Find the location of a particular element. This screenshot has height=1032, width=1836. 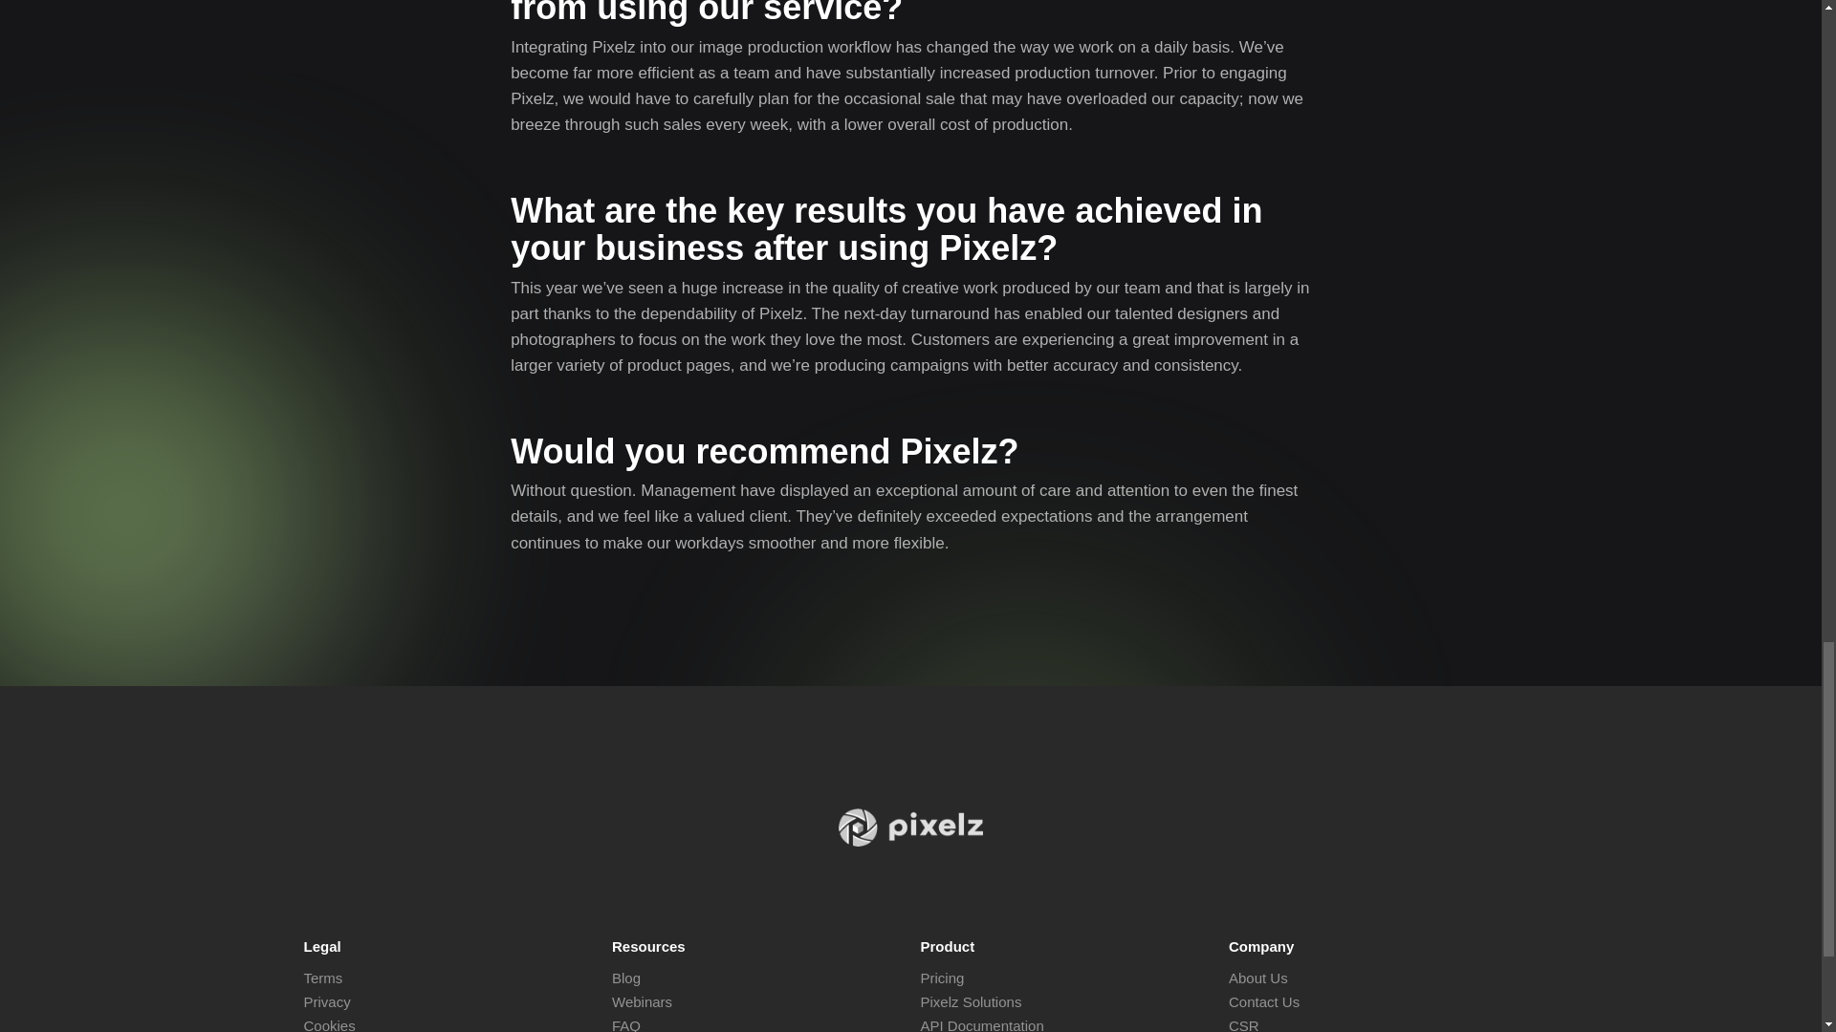

Privacy is located at coordinates (327, 1001).